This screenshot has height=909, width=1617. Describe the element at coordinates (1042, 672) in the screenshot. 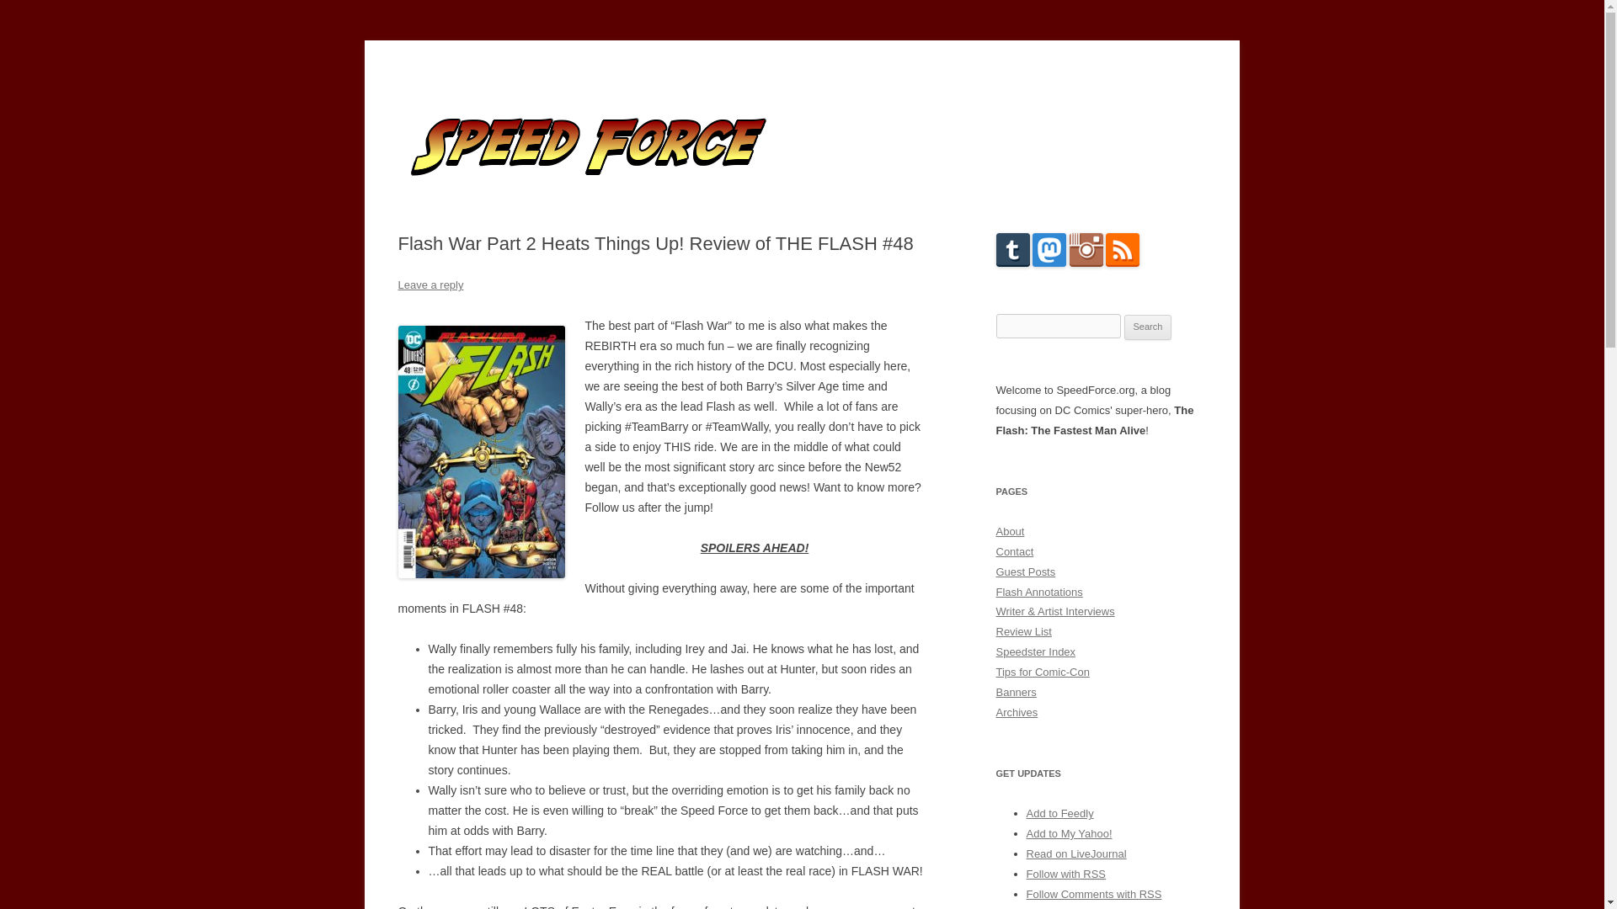

I see `Tips for Comic-Con` at that location.